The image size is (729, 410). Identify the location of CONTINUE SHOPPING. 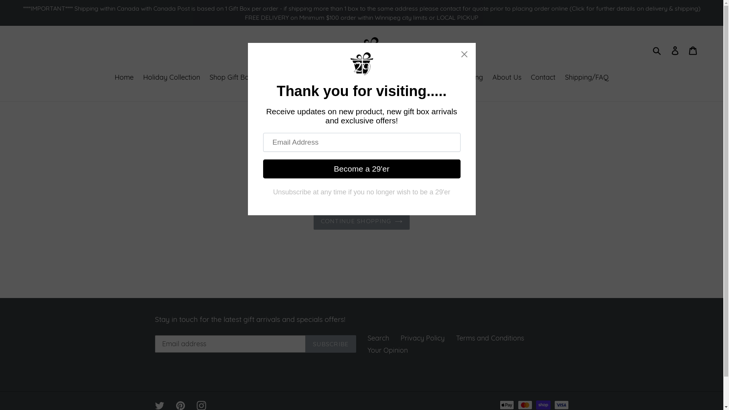
(362, 221).